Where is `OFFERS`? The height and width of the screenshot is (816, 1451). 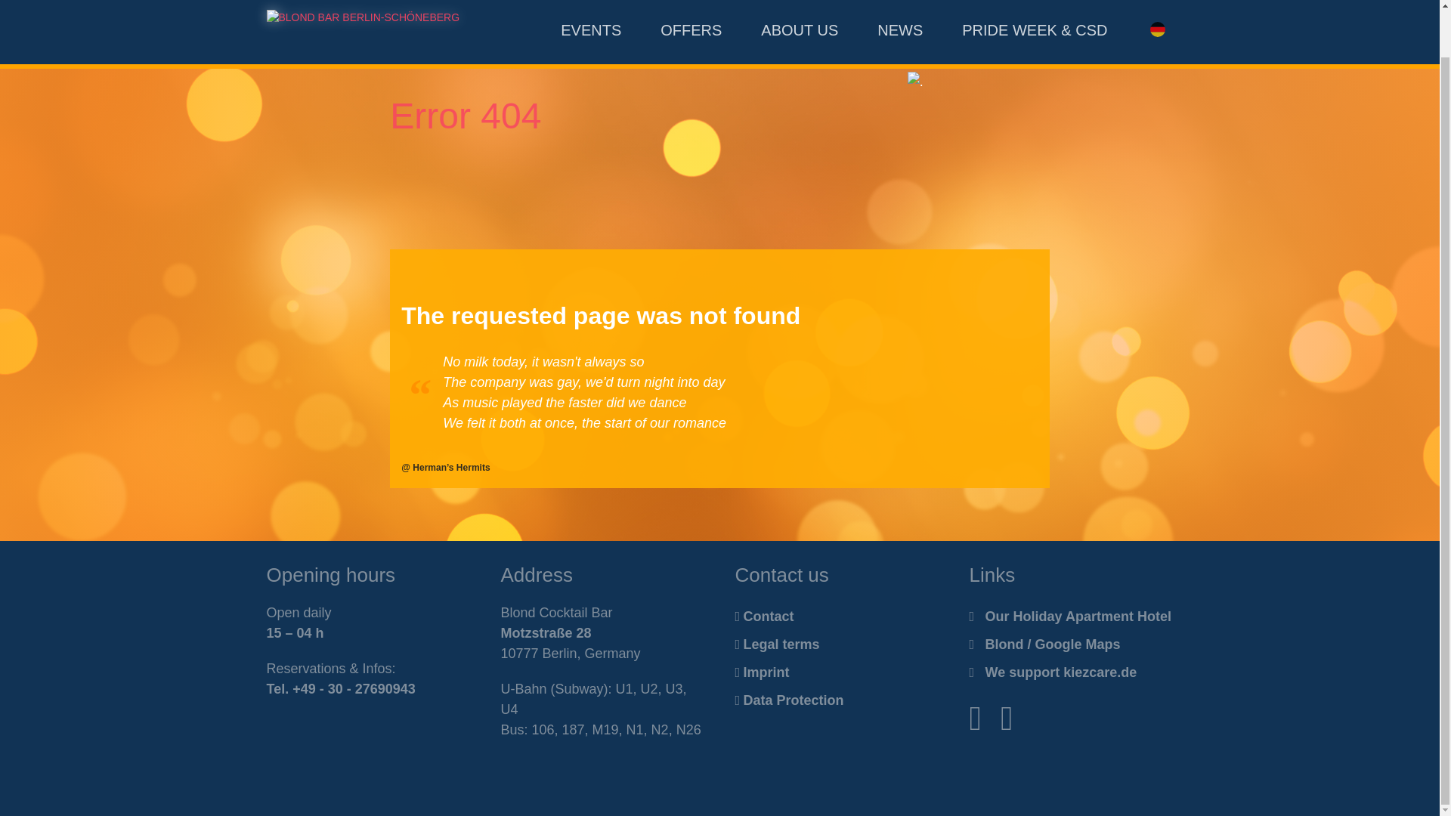 OFFERS is located at coordinates (691, 5).